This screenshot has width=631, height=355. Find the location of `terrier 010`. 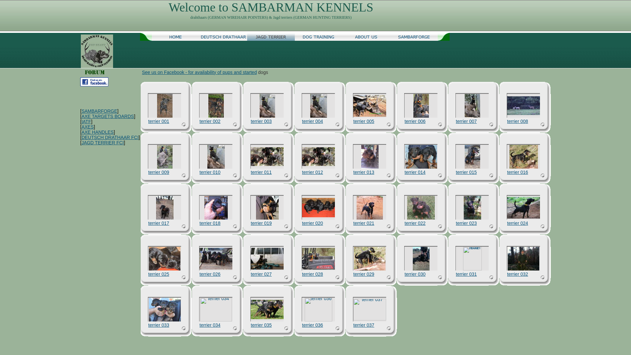

terrier 010 is located at coordinates (210, 172).